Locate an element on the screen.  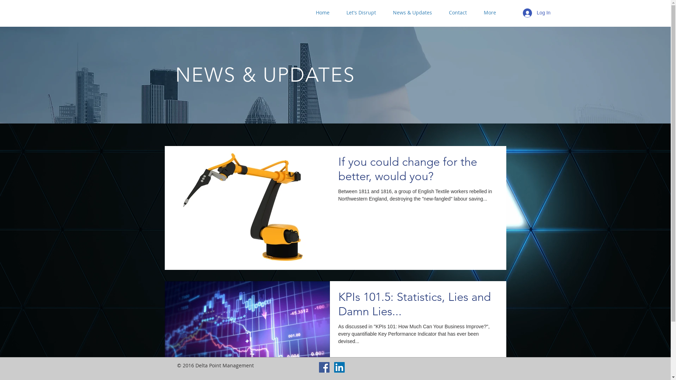
If you could change for the better, would you? is located at coordinates (418, 171).